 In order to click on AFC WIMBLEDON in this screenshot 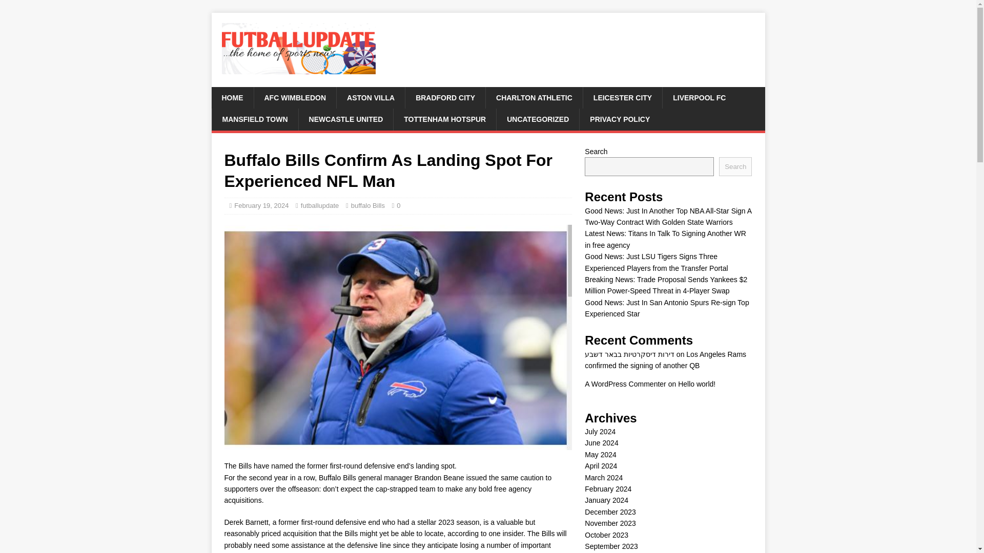, I will do `click(294, 97)`.